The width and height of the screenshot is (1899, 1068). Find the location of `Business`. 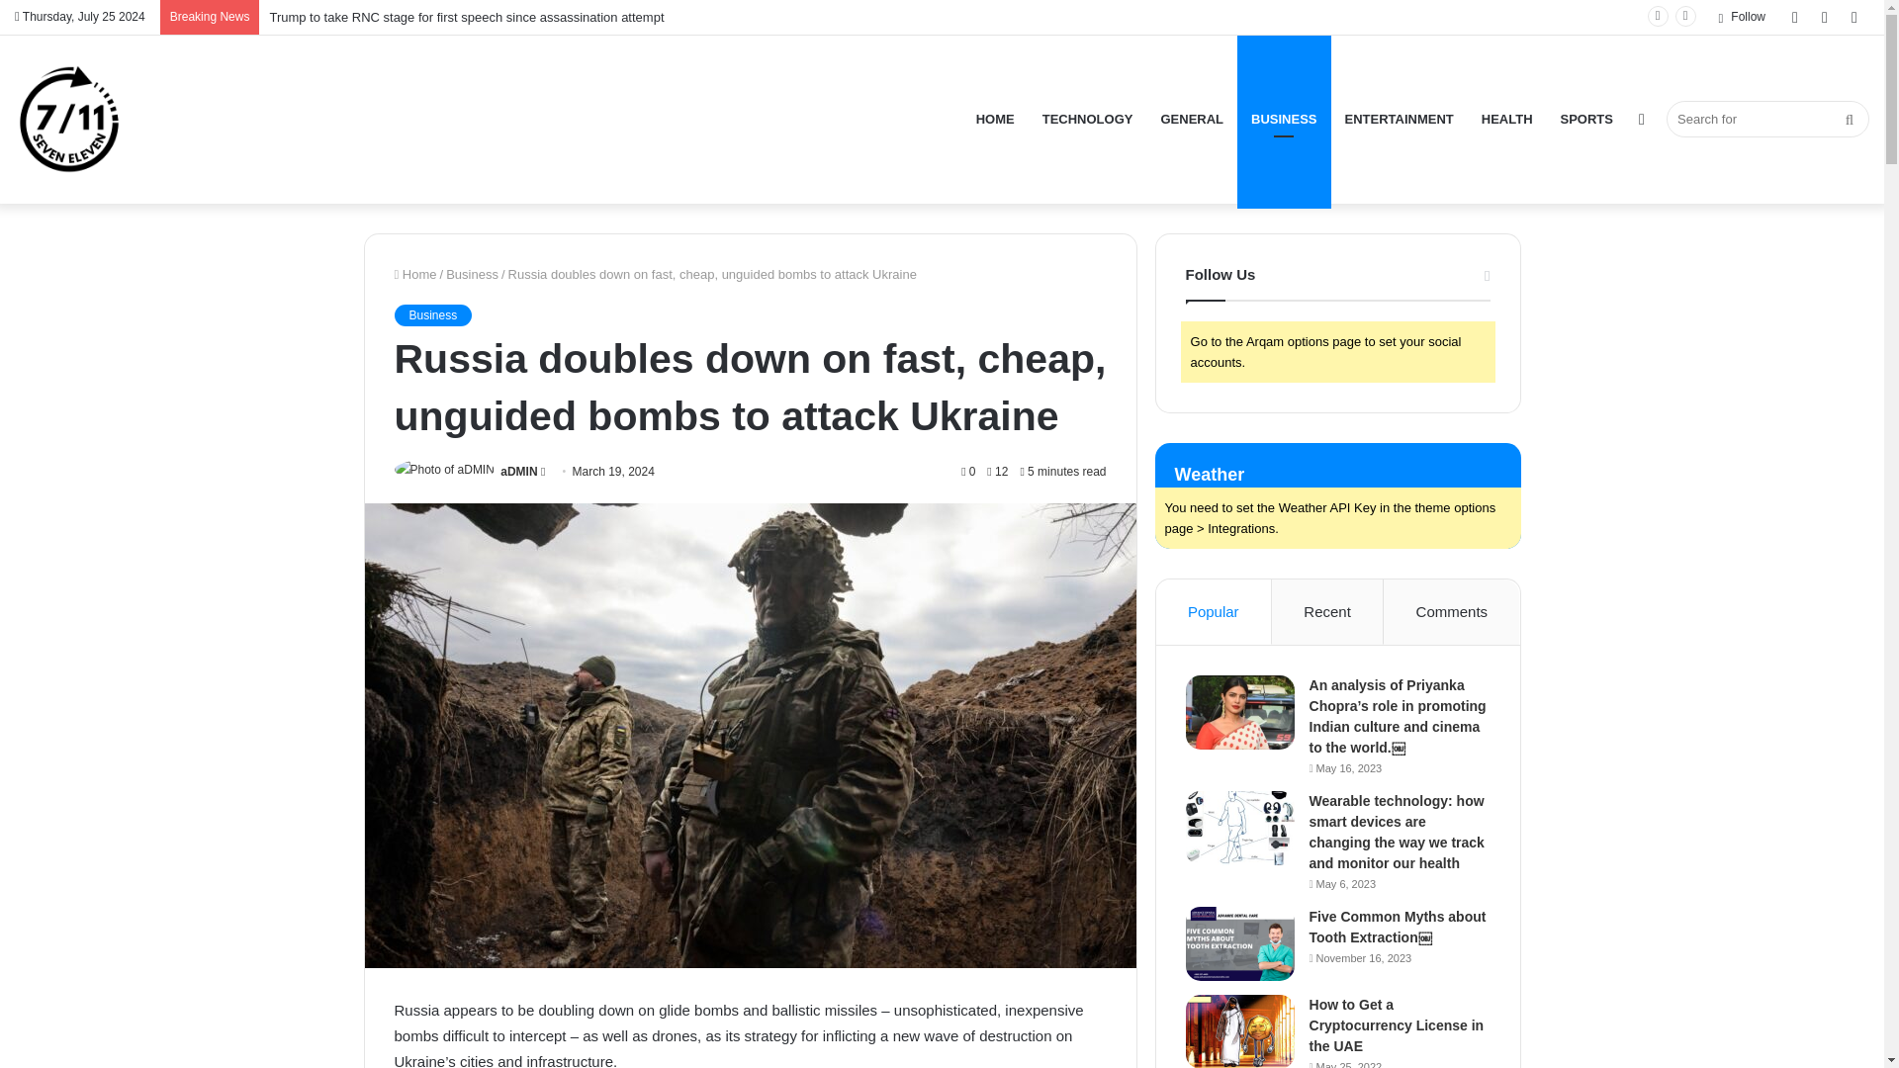

Business is located at coordinates (472, 275).